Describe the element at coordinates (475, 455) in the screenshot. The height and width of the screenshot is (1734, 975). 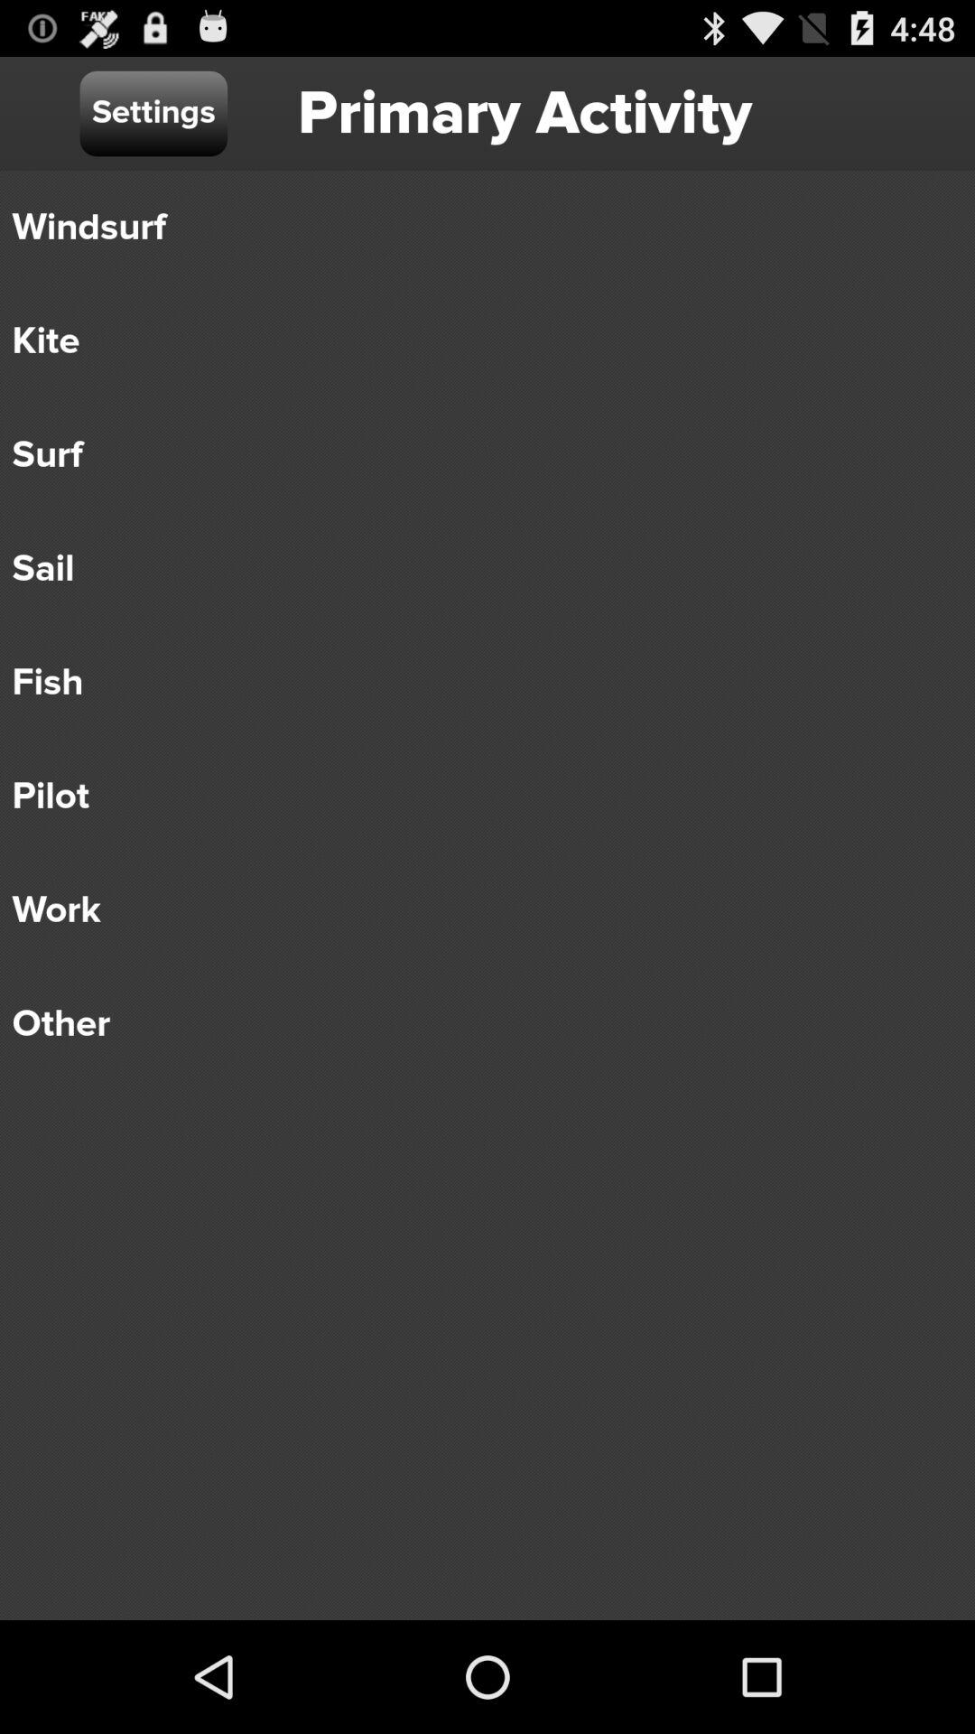
I see `press the icon above the sail` at that location.